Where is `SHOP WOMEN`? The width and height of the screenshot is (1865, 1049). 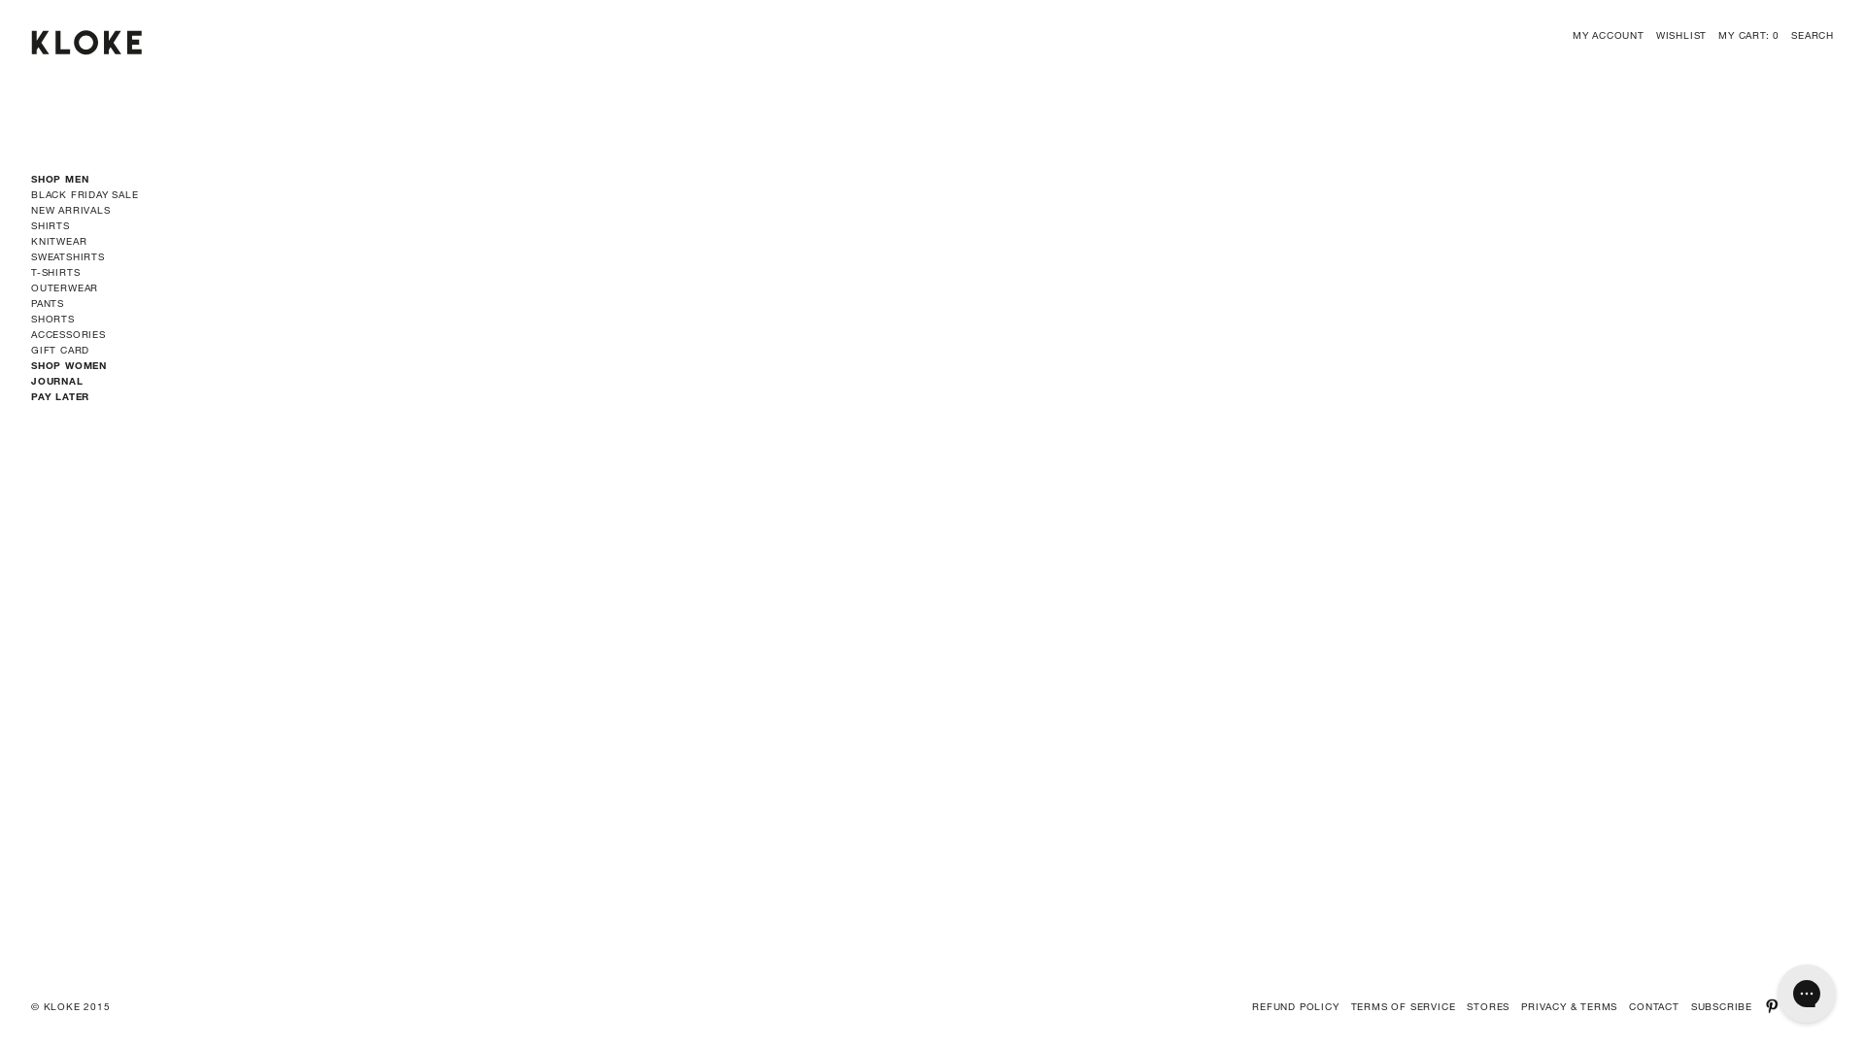
SHOP WOMEN is located at coordinates (69, 365).